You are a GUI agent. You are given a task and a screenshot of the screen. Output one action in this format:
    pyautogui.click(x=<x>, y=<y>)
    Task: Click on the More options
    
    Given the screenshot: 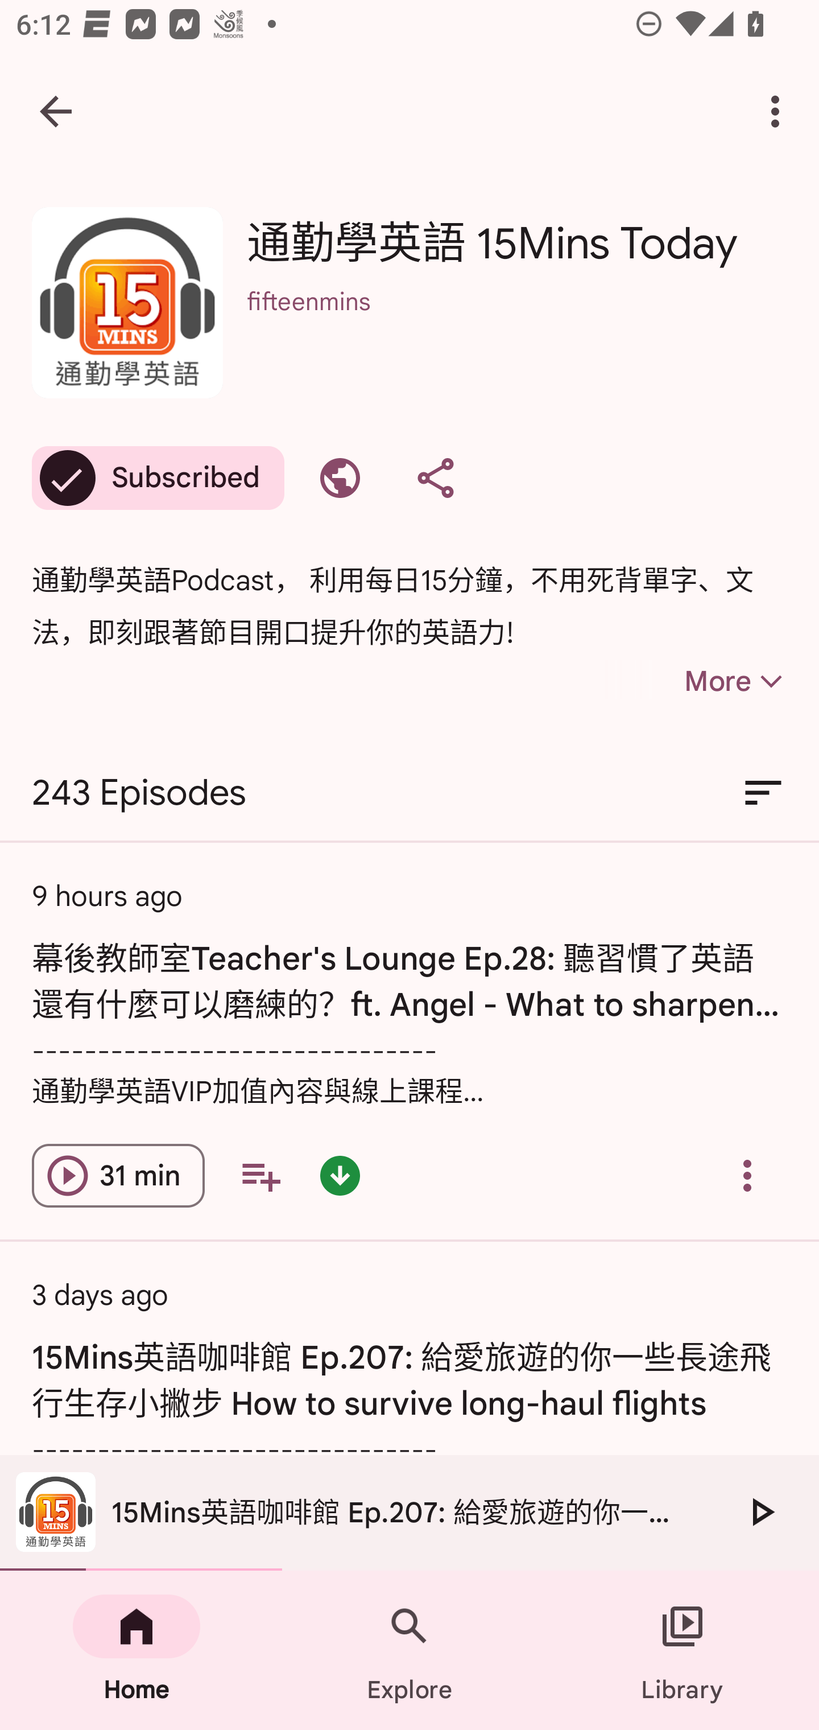 What is the action you would take?
    pyautogui.click(x=779, y=112)
    